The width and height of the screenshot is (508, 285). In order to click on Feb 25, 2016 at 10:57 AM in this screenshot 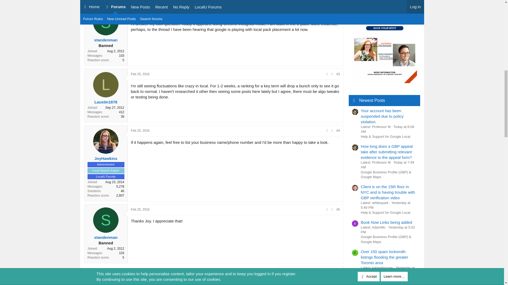, I will do `click(140, 12)`.